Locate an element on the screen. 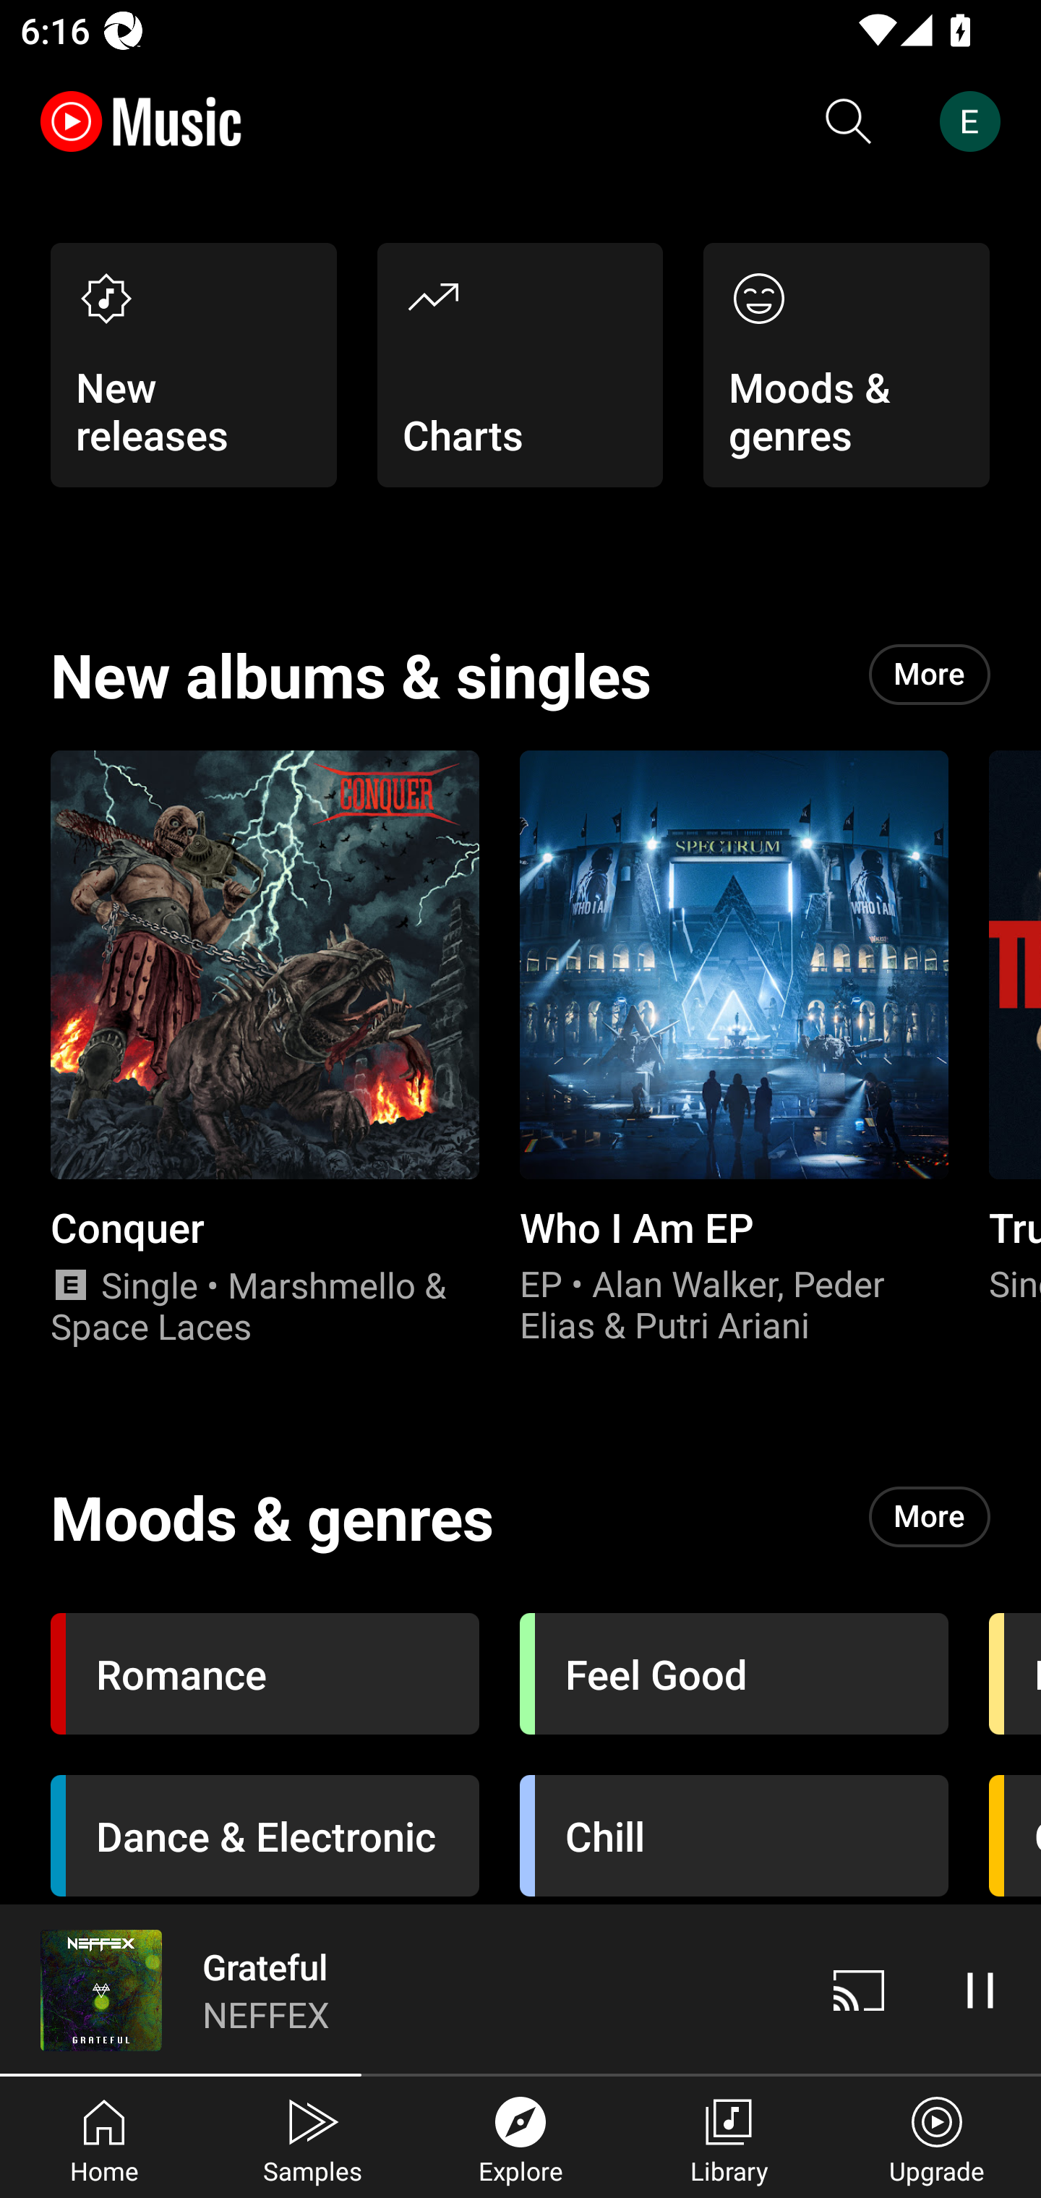 Image resolution: width=1041 pixels, height=2198 pixels. Account is located at coordinates (975, 121).